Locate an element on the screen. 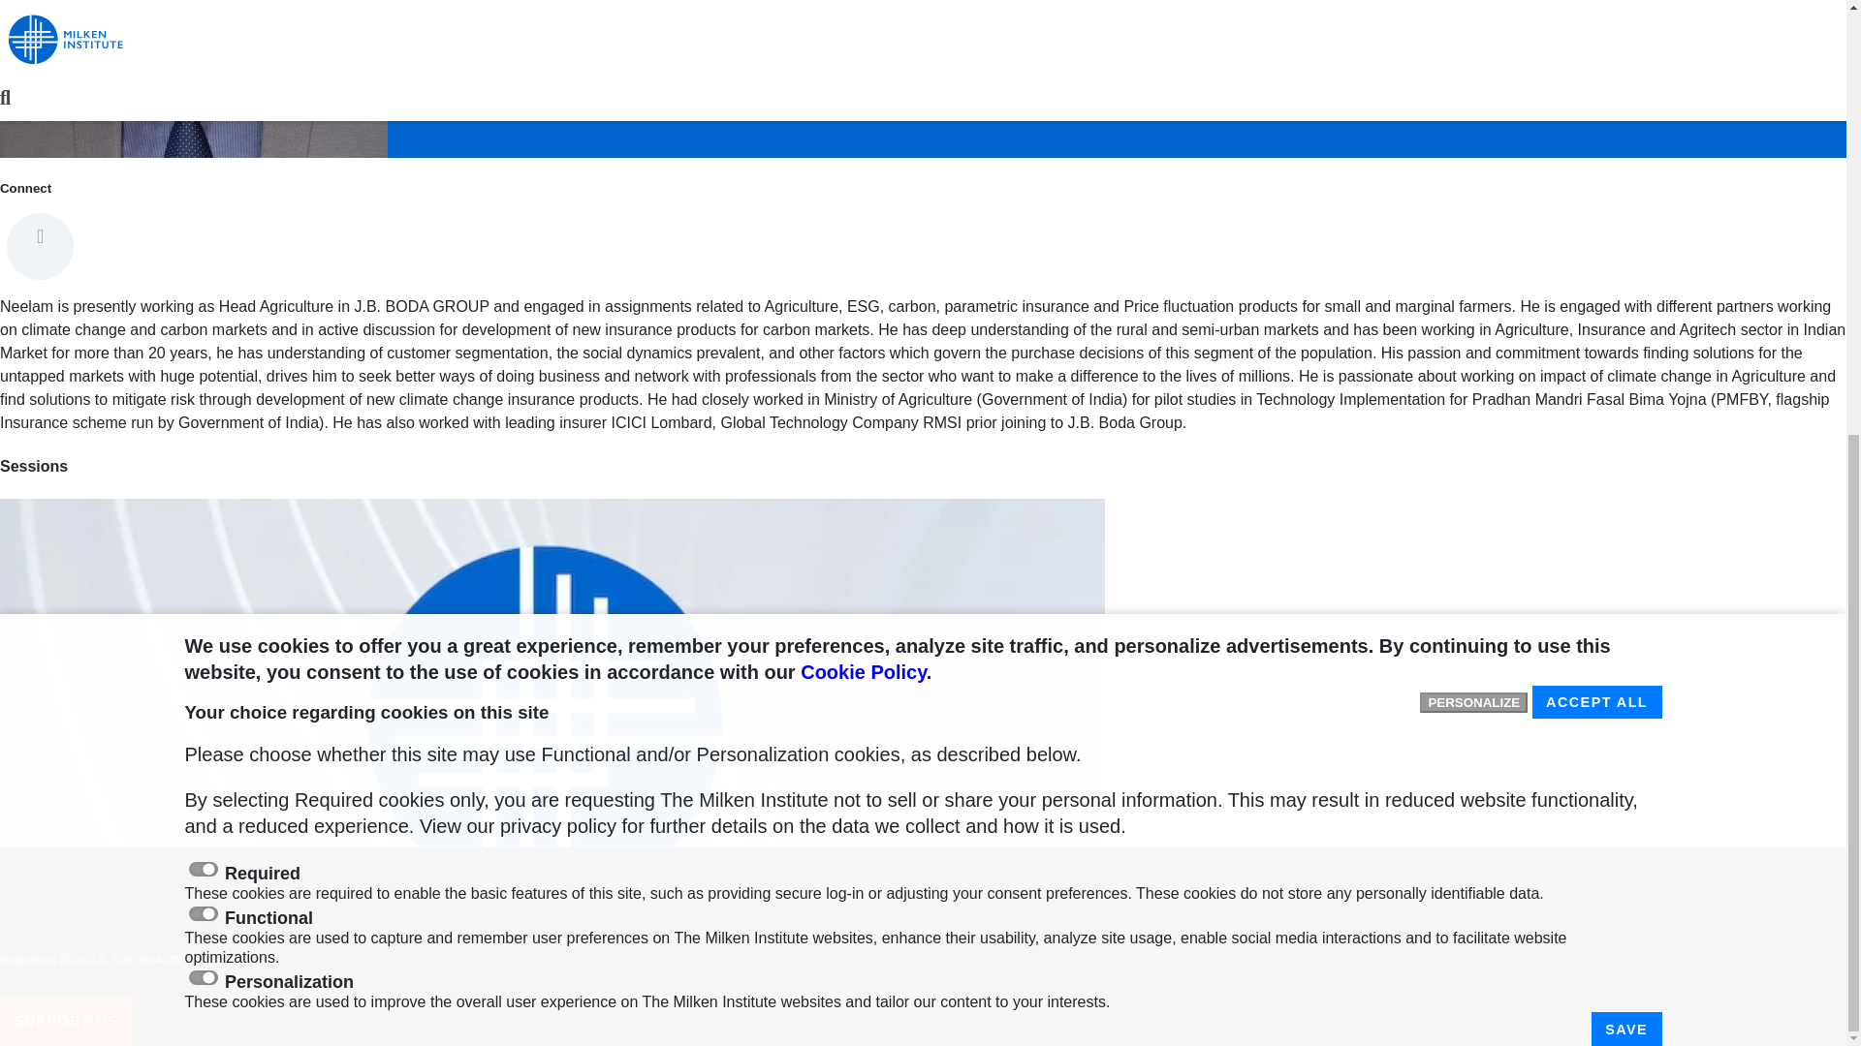 This screenshot has width=1861, height=1046. functional is located at coordinates (202, 176).